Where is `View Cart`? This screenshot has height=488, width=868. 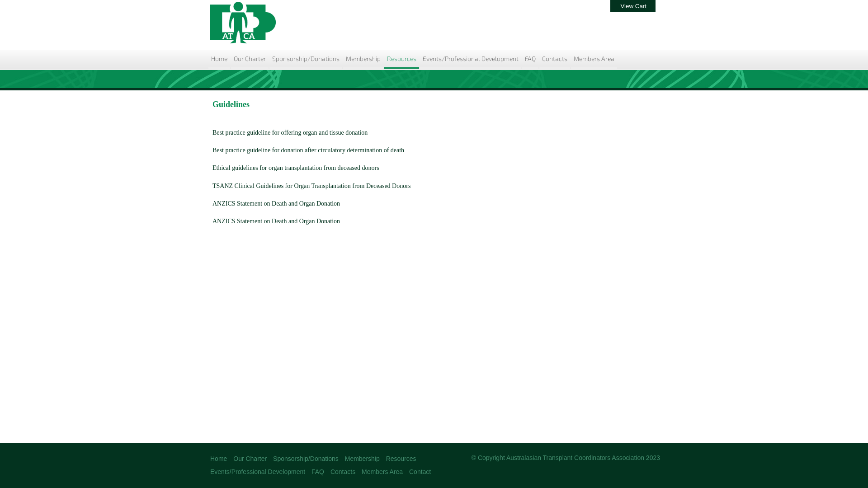 View Cart is located at coordinates (633, 6).